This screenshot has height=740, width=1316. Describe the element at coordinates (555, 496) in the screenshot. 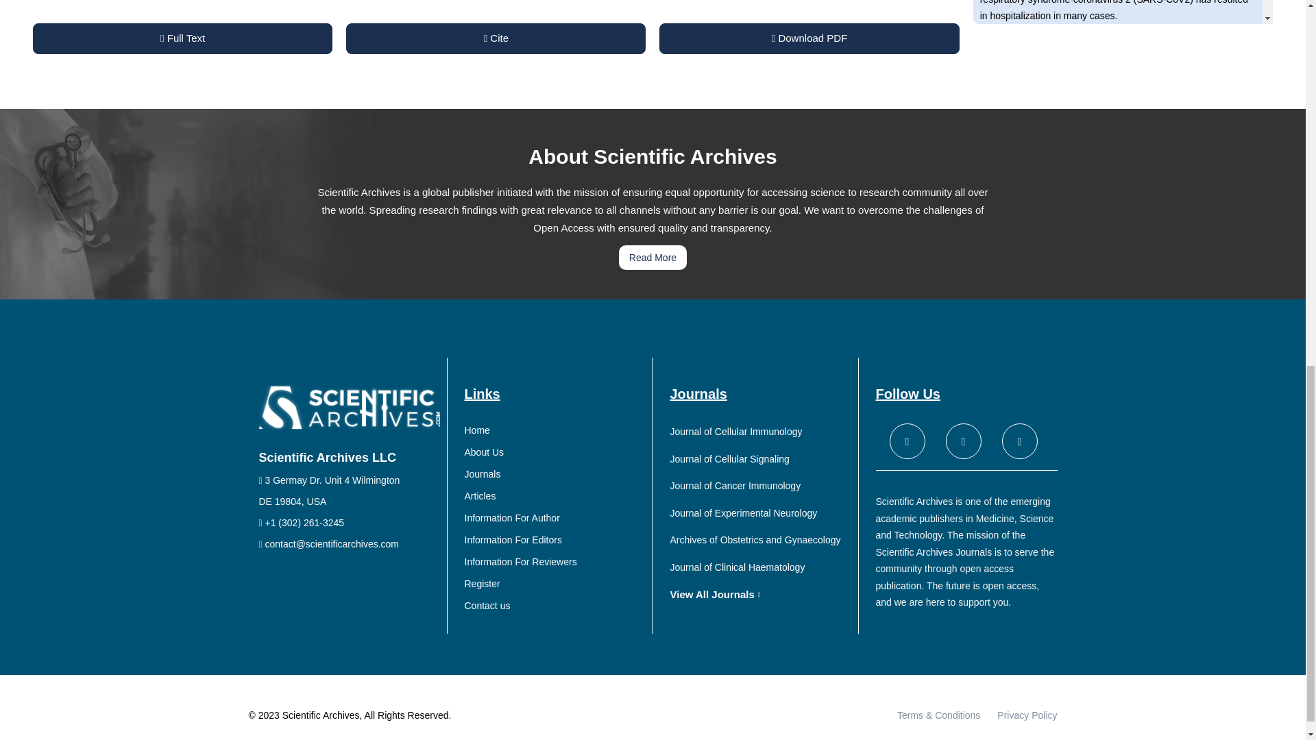

I see `Articles` at that location.